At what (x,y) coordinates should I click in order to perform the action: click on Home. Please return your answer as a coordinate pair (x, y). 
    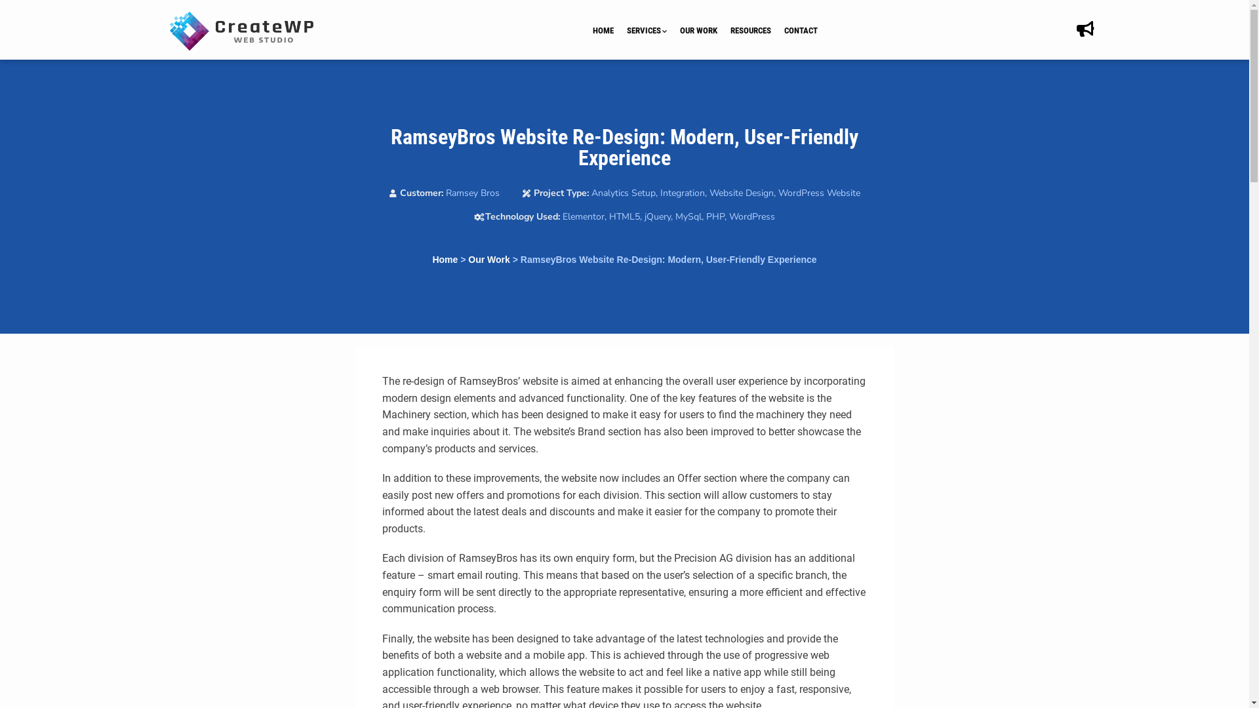
    Looking at the image, I should click on (445, 260).